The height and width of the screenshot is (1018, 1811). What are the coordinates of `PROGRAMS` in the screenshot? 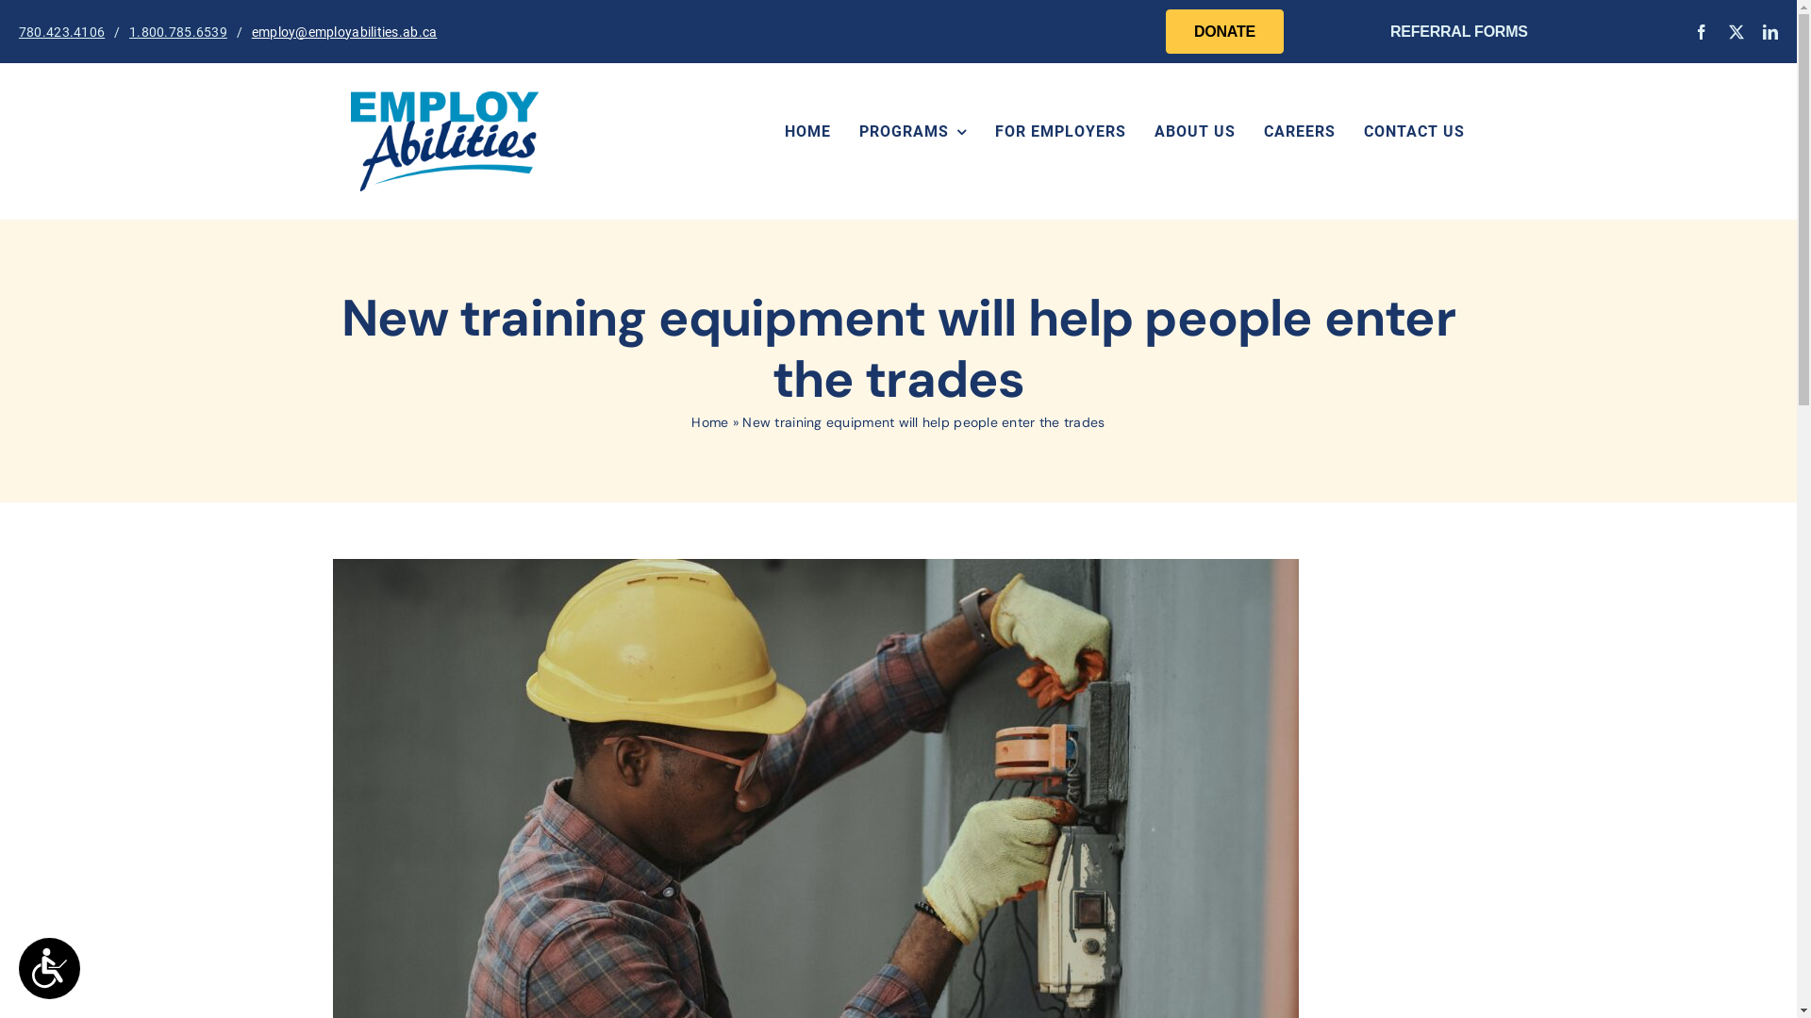 It's located at (899, 132).